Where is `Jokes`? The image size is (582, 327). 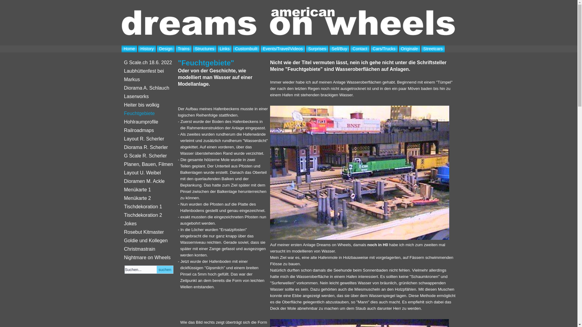 Jokes is located at coordinates (149, 224).